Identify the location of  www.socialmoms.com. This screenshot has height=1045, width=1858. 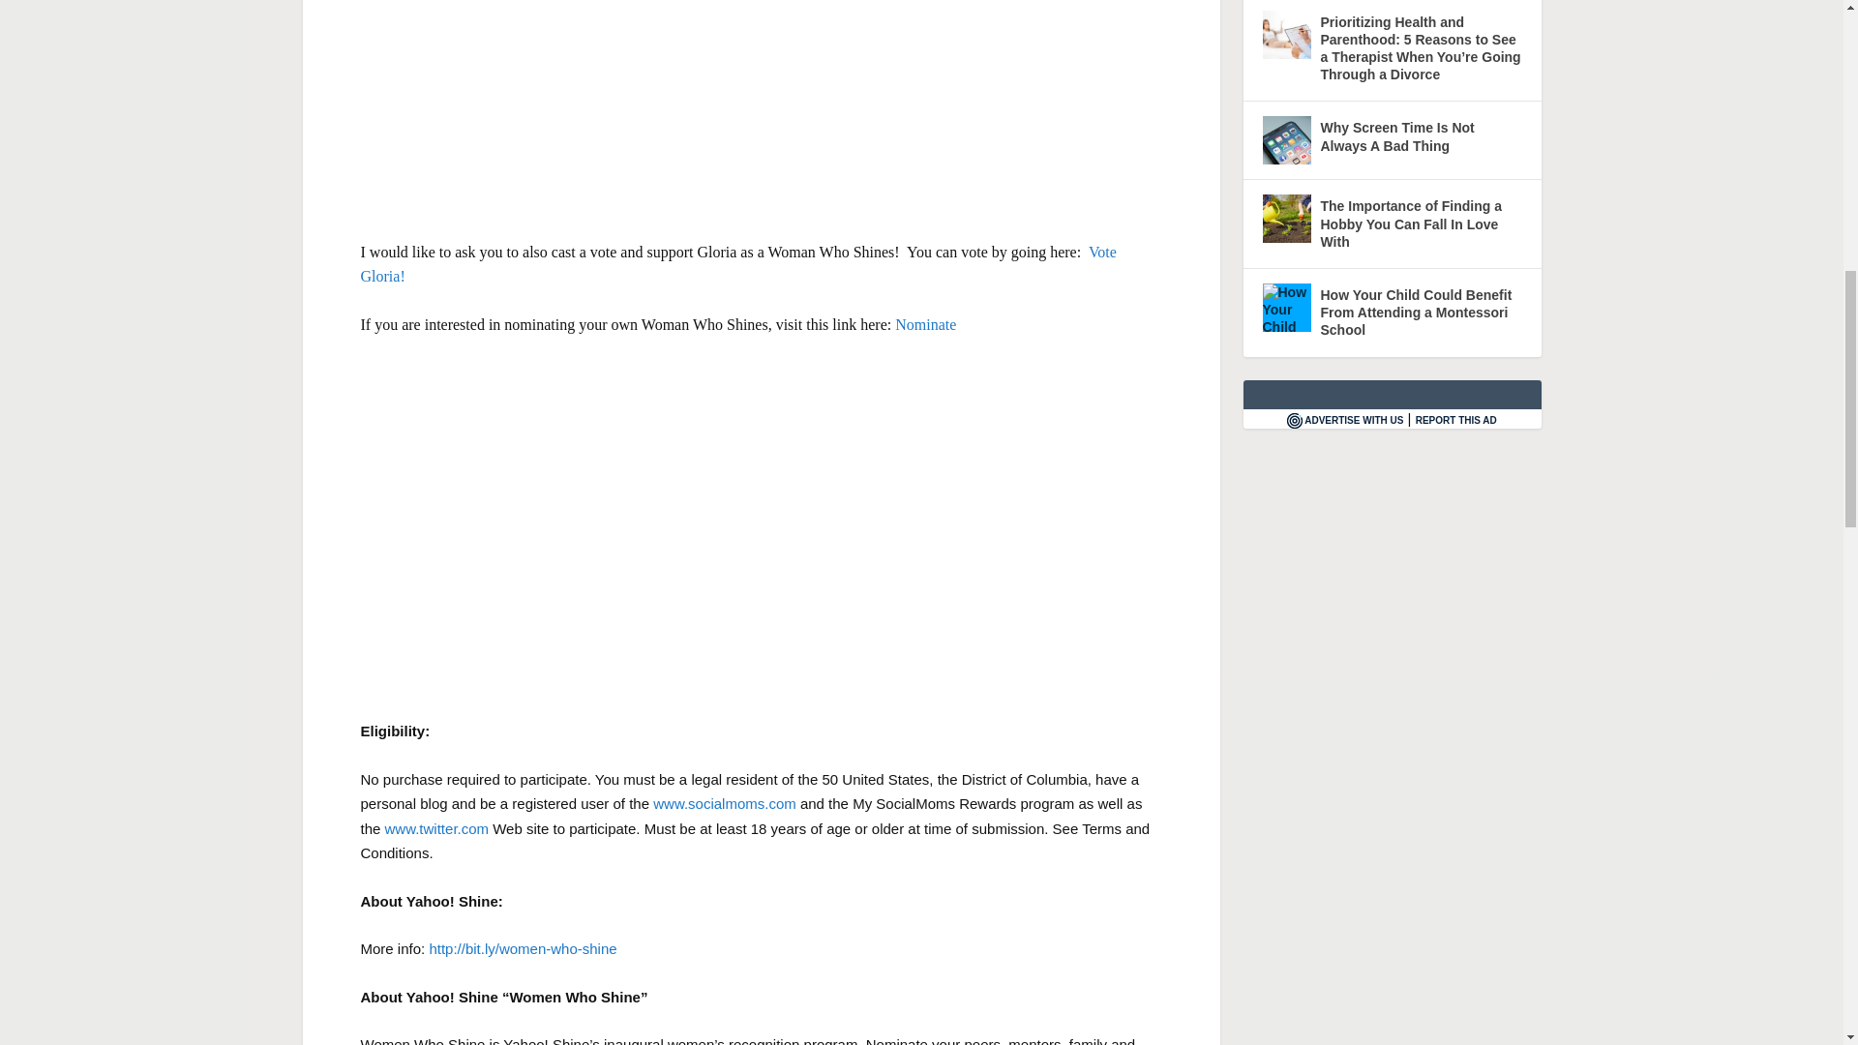
(722, 803).